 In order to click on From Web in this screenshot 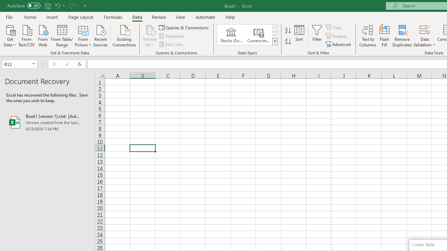, I will do `click(43, 35)`.